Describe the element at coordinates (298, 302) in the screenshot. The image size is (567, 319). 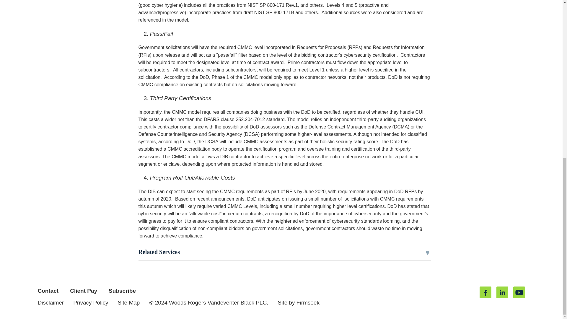
I see `Site by Firmseek` at that location.